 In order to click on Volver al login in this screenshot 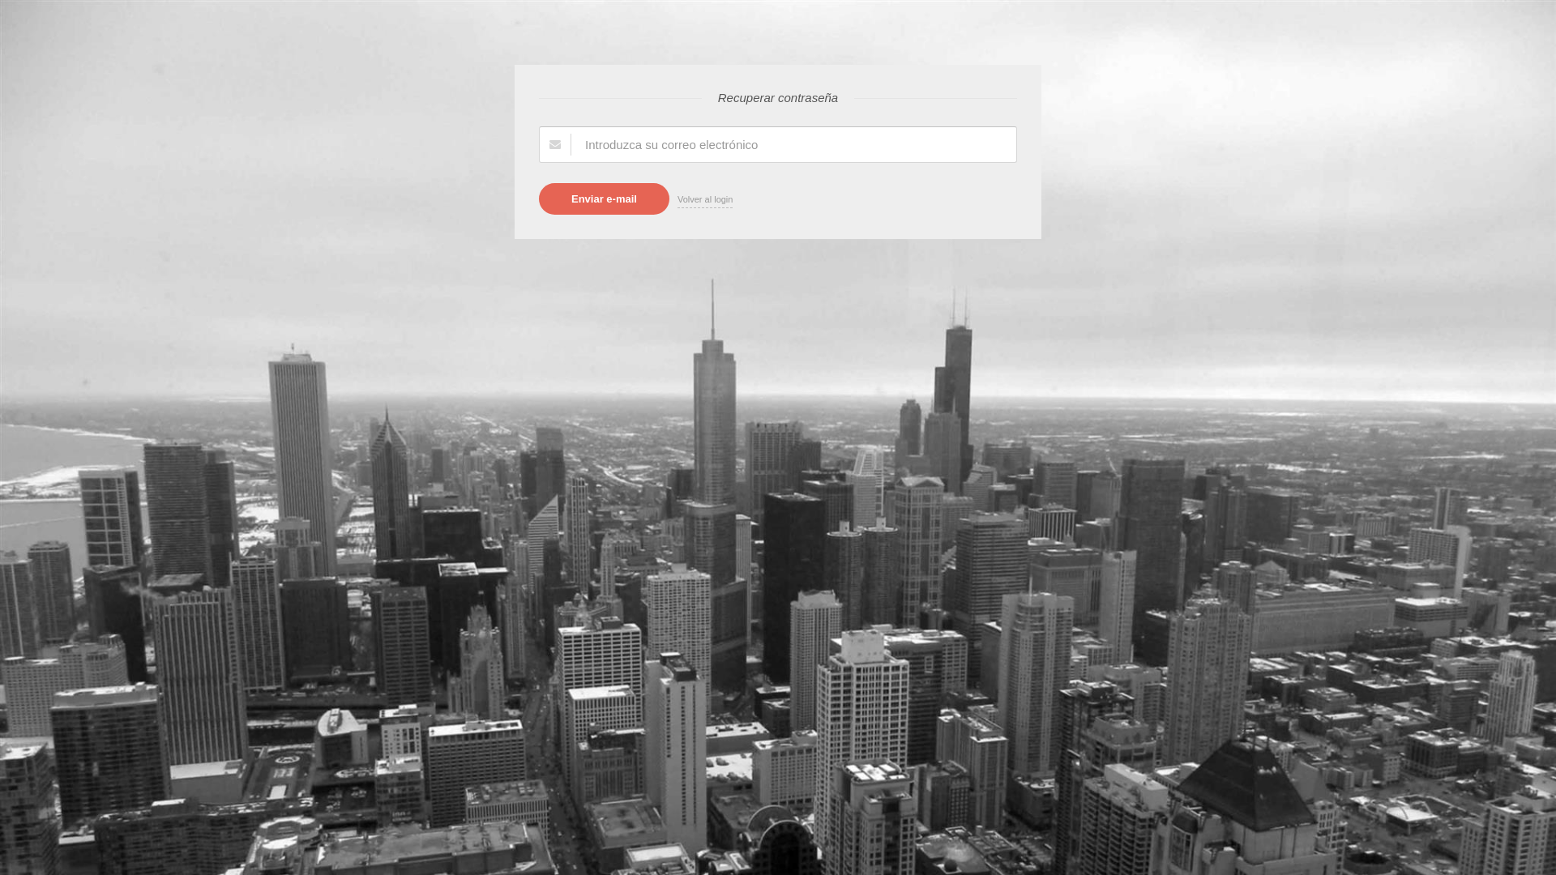, I will do `click(705, 201)`.